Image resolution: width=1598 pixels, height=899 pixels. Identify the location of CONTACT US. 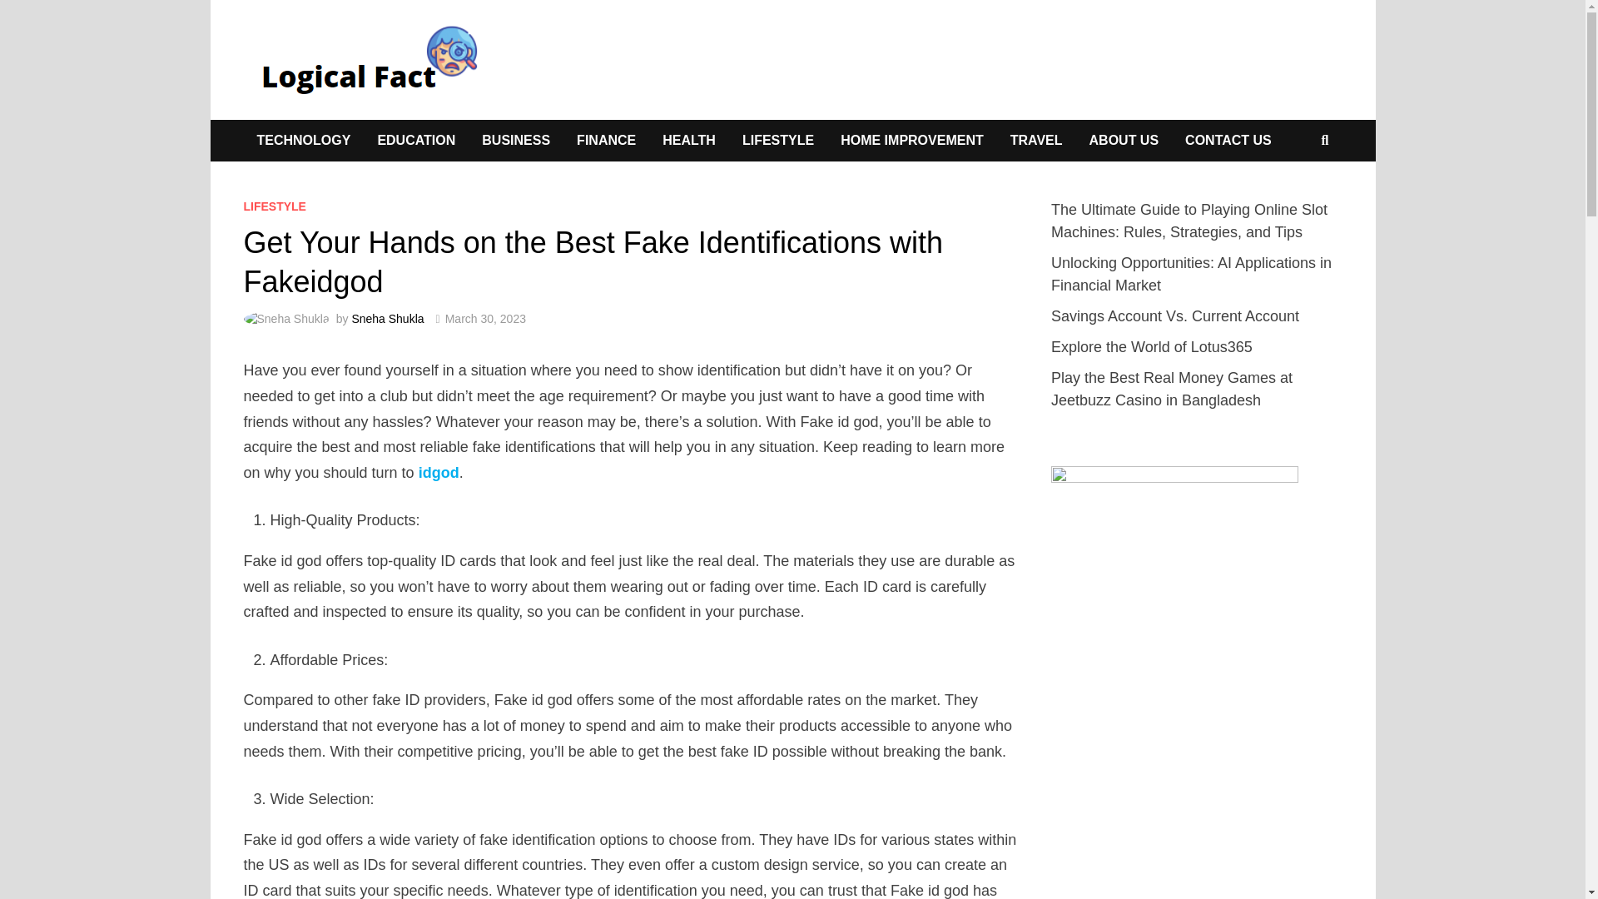
(1228, 140).